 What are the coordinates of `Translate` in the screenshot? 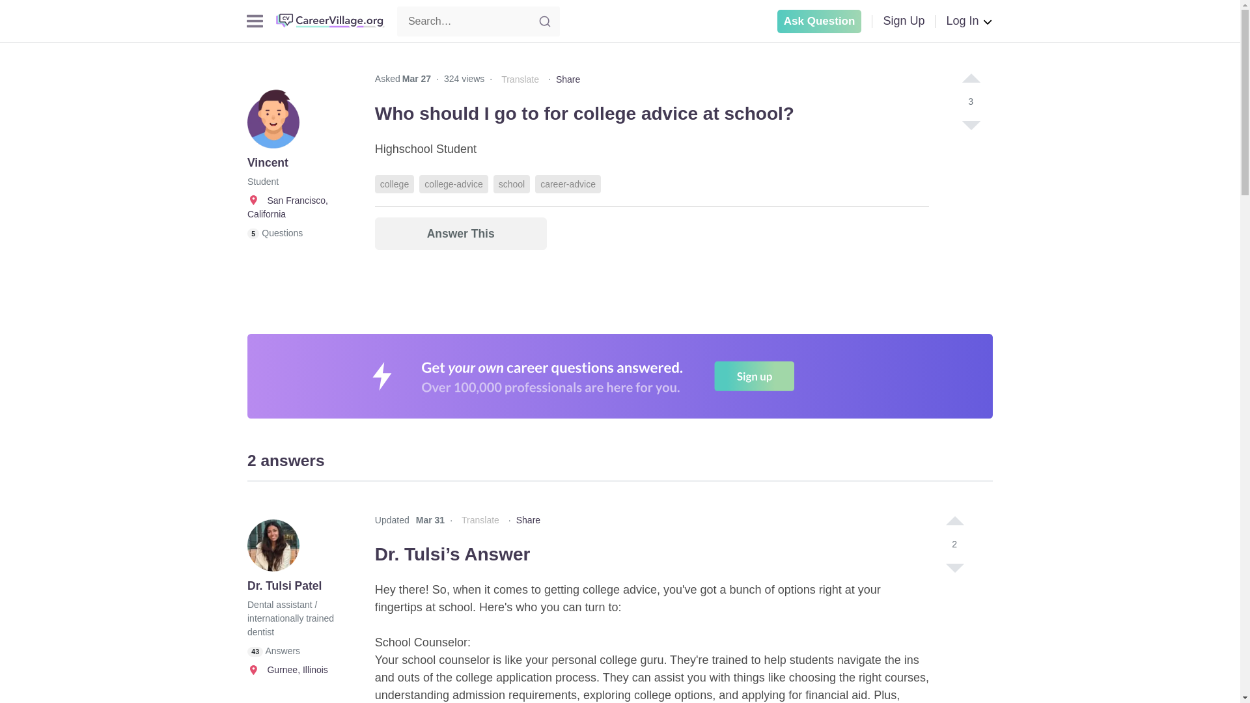 It's located at (520, 79).